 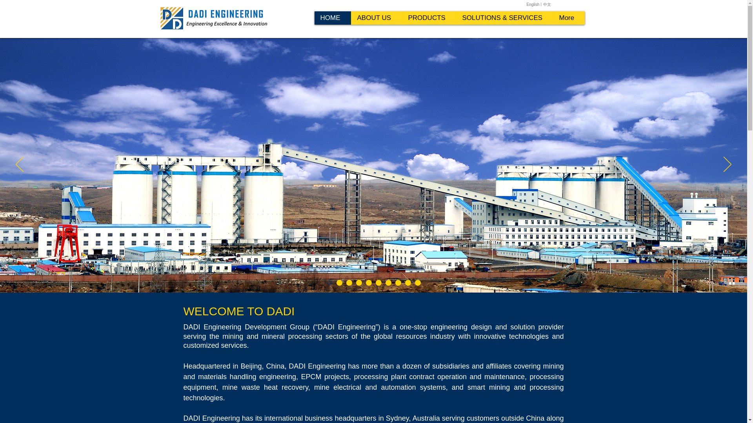 What do you see at coordinates (428, 18) in the screenshot?
I see `PRODUCTS` at bounding box center [428, 18].